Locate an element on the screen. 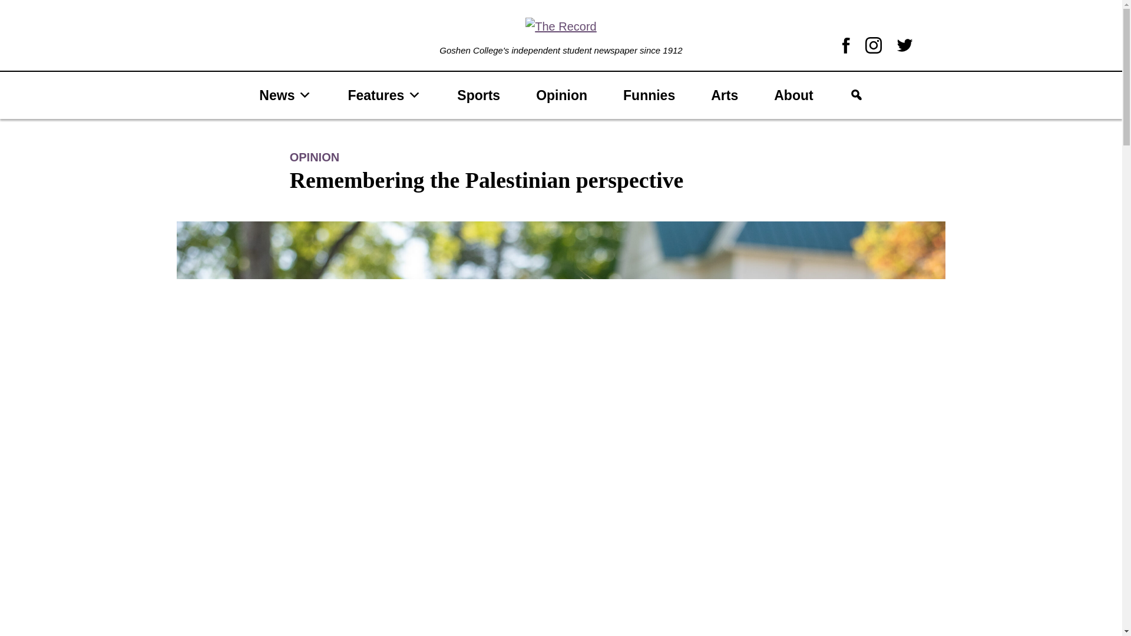 This screenshot has height=636, width=1131. Features is located at coordinates (384, 95).